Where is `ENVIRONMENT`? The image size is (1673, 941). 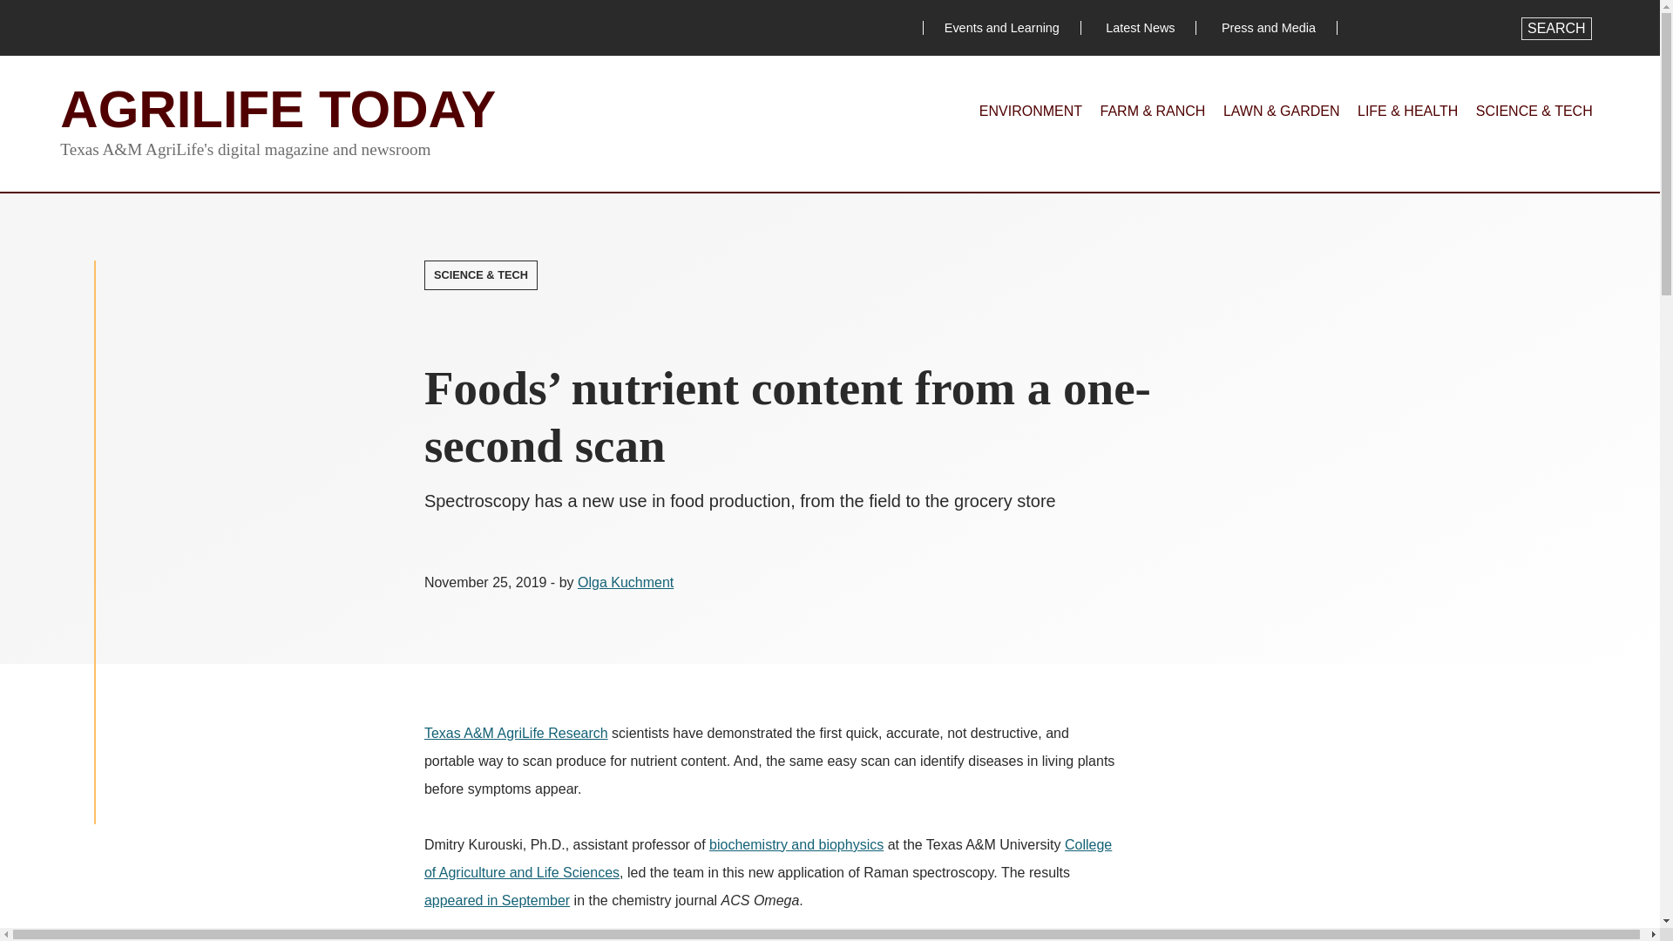
ENVIRONMENT is located at coordinates (1030, 111).